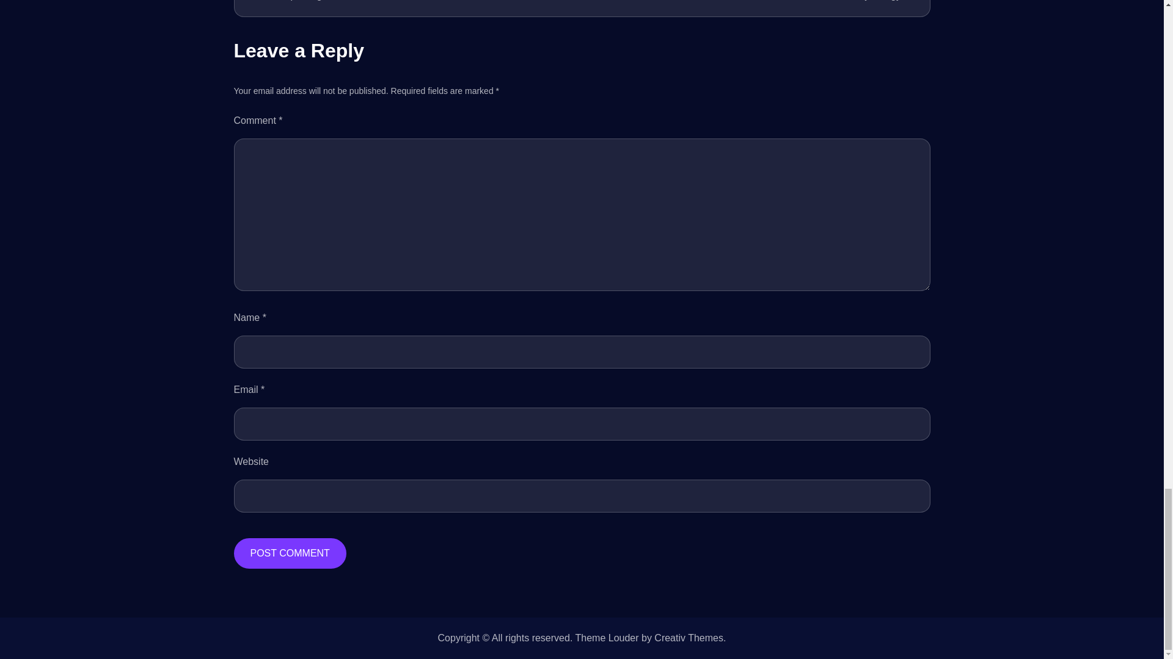  I want to click on Post Comment, so click(290, 553).